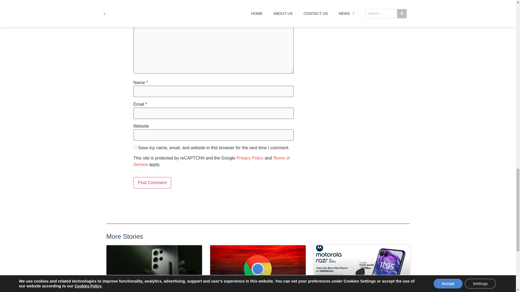  Describe the element at coordinates (135, 147) in the screenshot. I see `yes` at that location.